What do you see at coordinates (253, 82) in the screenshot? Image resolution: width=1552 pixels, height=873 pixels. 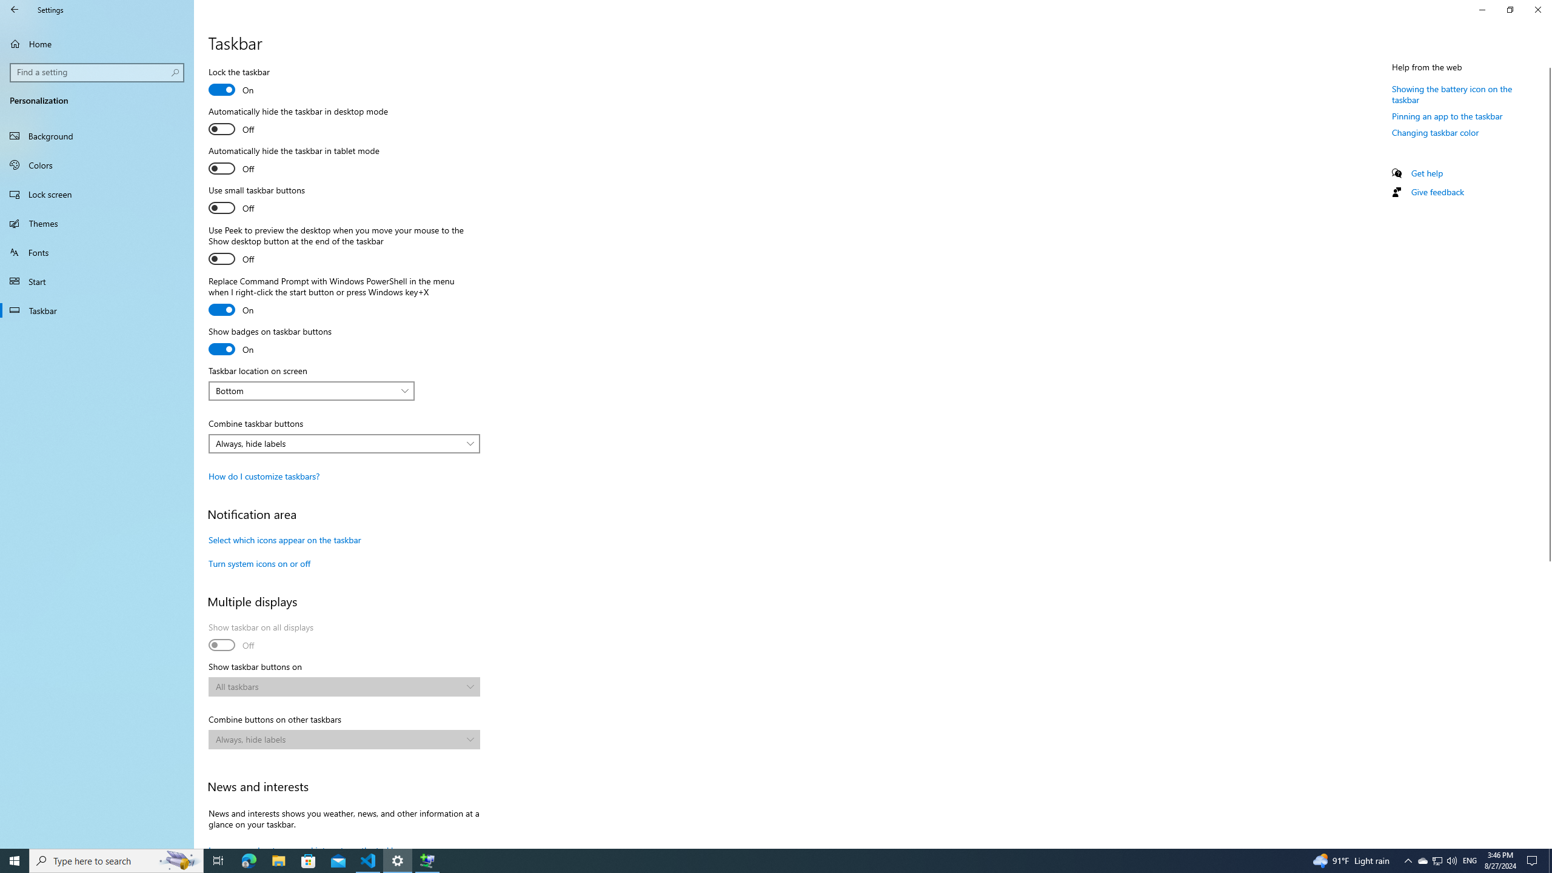 I see `Lock the taskbar` at bounding box center [253, 82].